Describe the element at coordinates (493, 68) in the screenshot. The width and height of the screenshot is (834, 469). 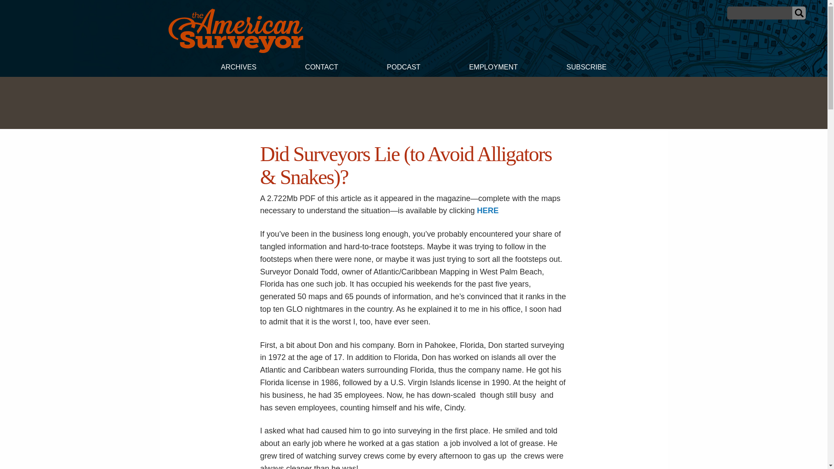
I see `EMPLOYMENT` at that location.